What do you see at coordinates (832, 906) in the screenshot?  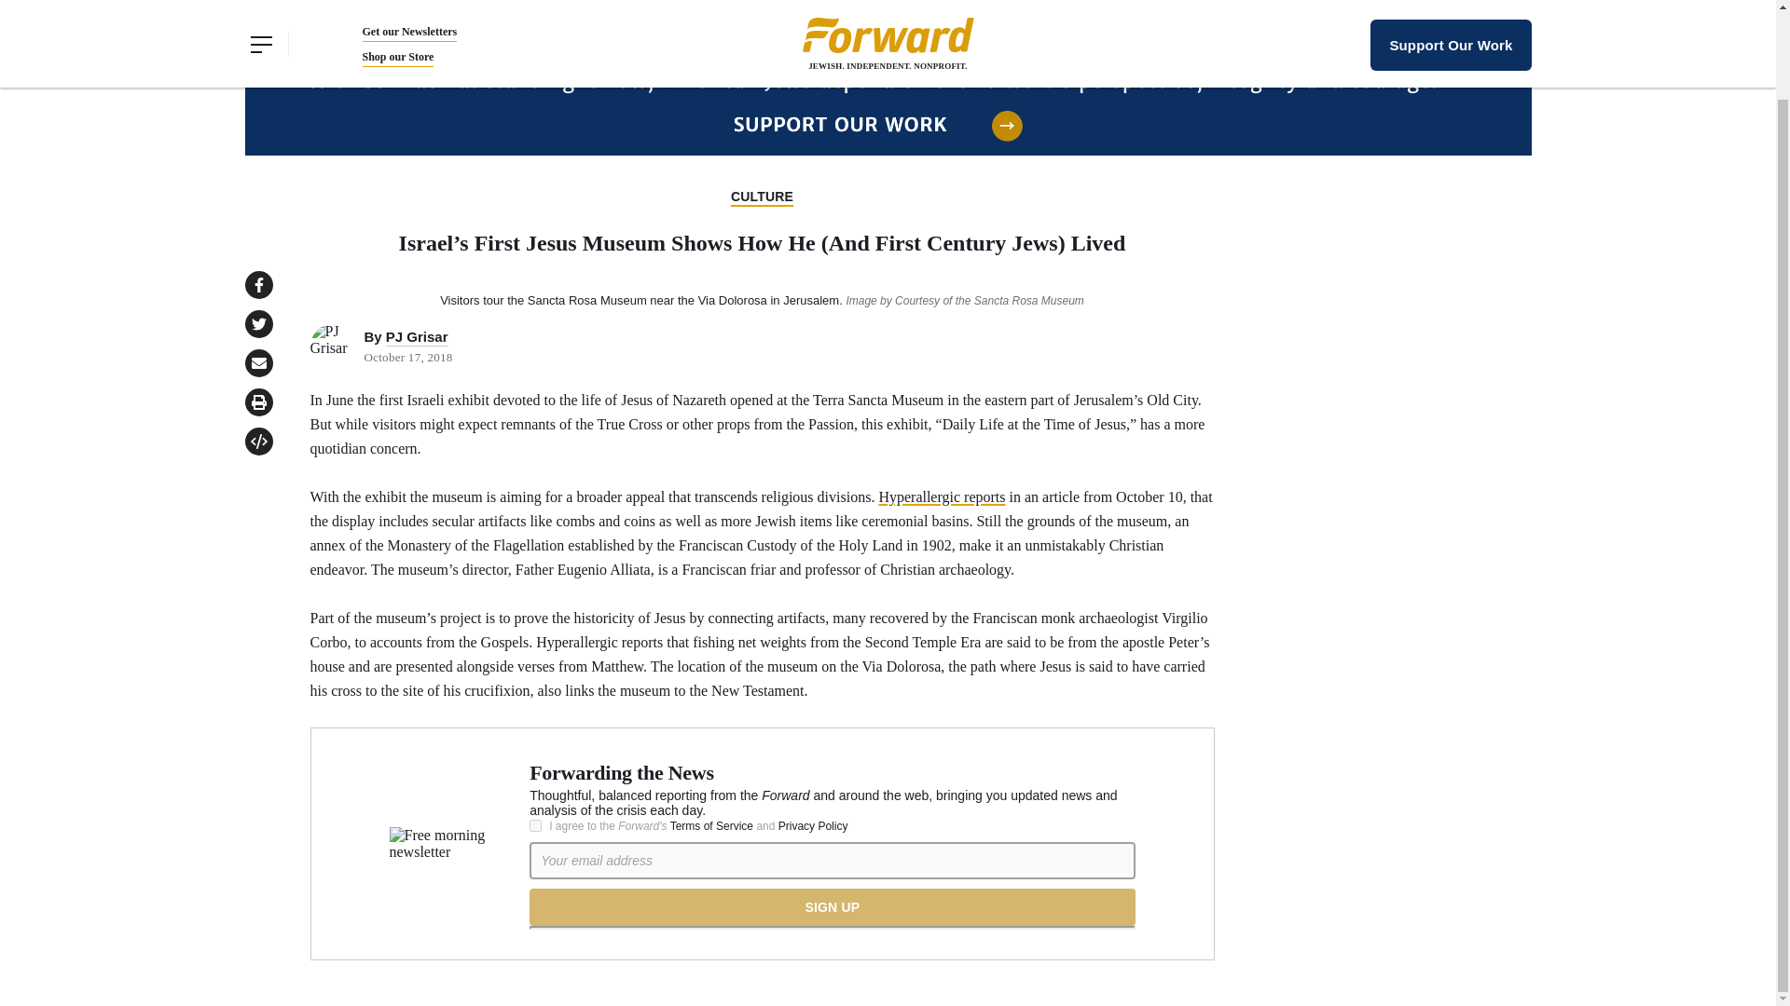 I see `Sign Up` at bounding box center [832, 906].